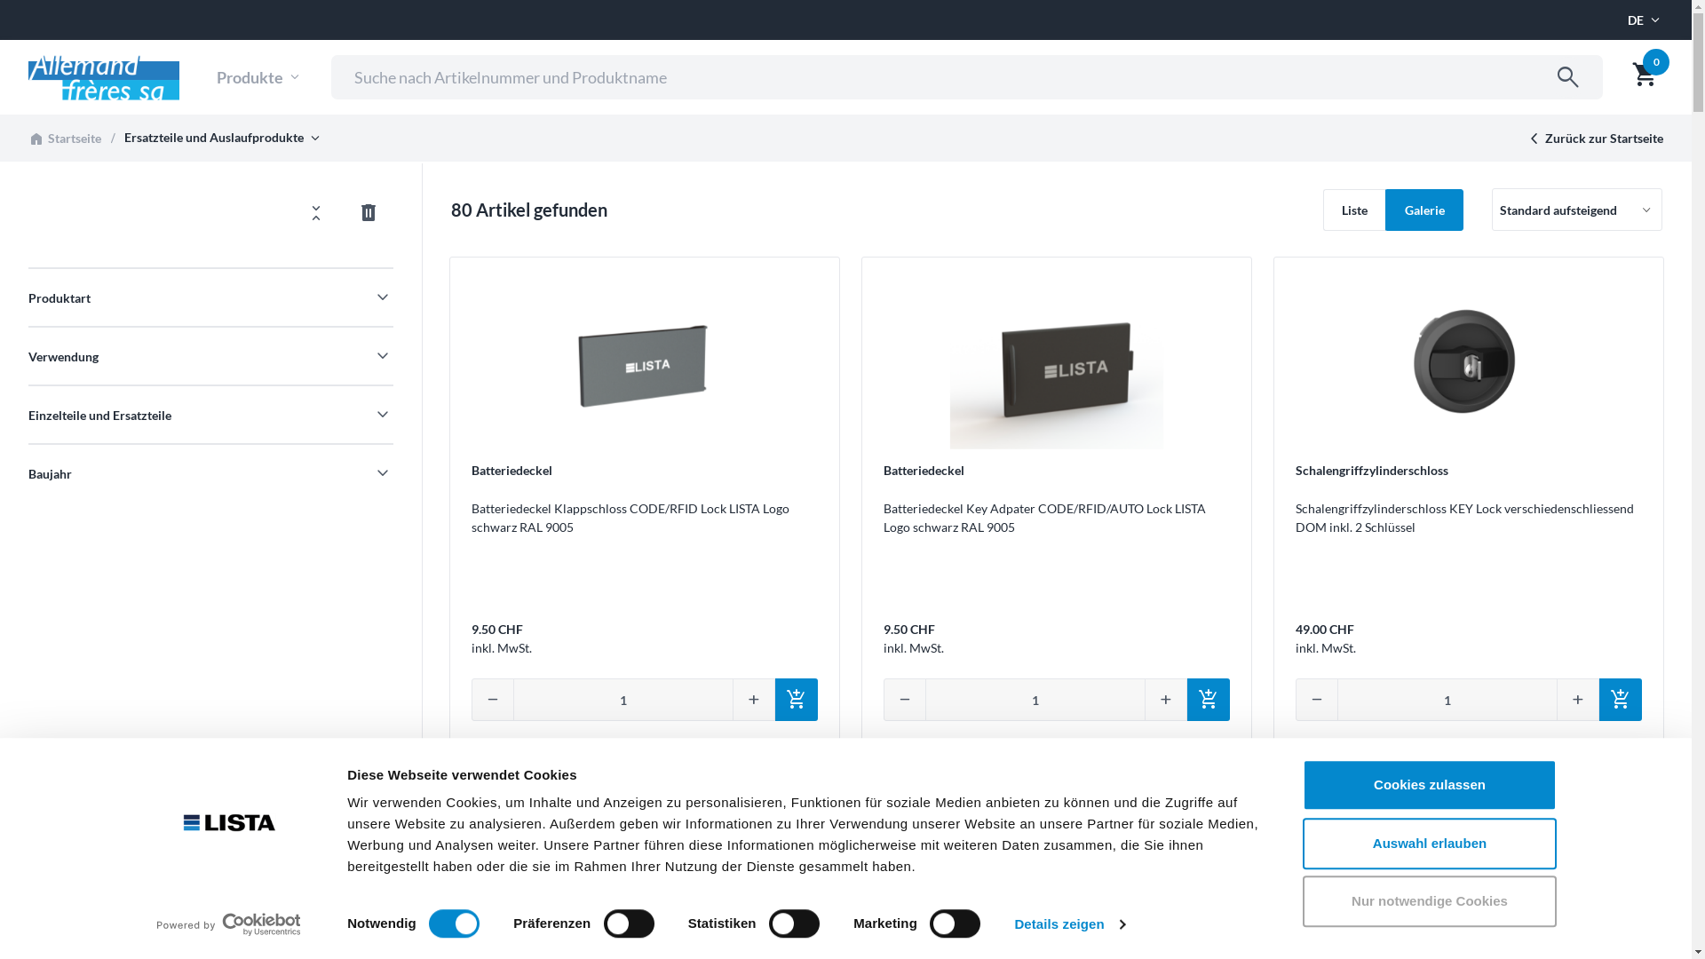 Image resolution: width=1705 pixels, height=959 pixels. I want to click on Schalengriffzylinderschloss, so click(1372, 471).